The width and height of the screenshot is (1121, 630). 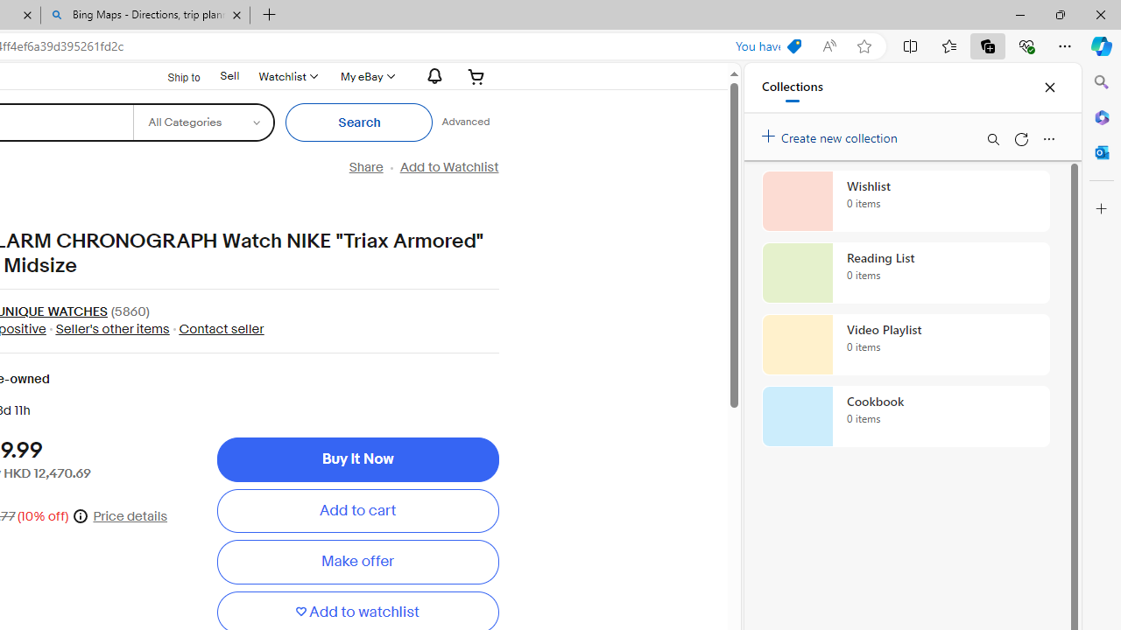 What do you see at coordinates (130, 311) in the screenshot?
I see `(5860)` at bounding box center [130, 311].